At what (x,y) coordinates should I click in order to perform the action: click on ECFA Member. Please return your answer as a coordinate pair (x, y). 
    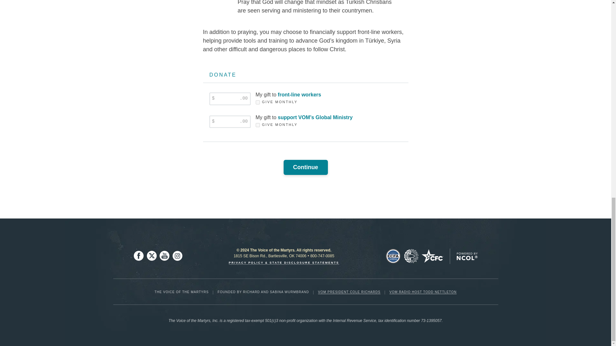
    Looking at the image, I should click on (393, 256).